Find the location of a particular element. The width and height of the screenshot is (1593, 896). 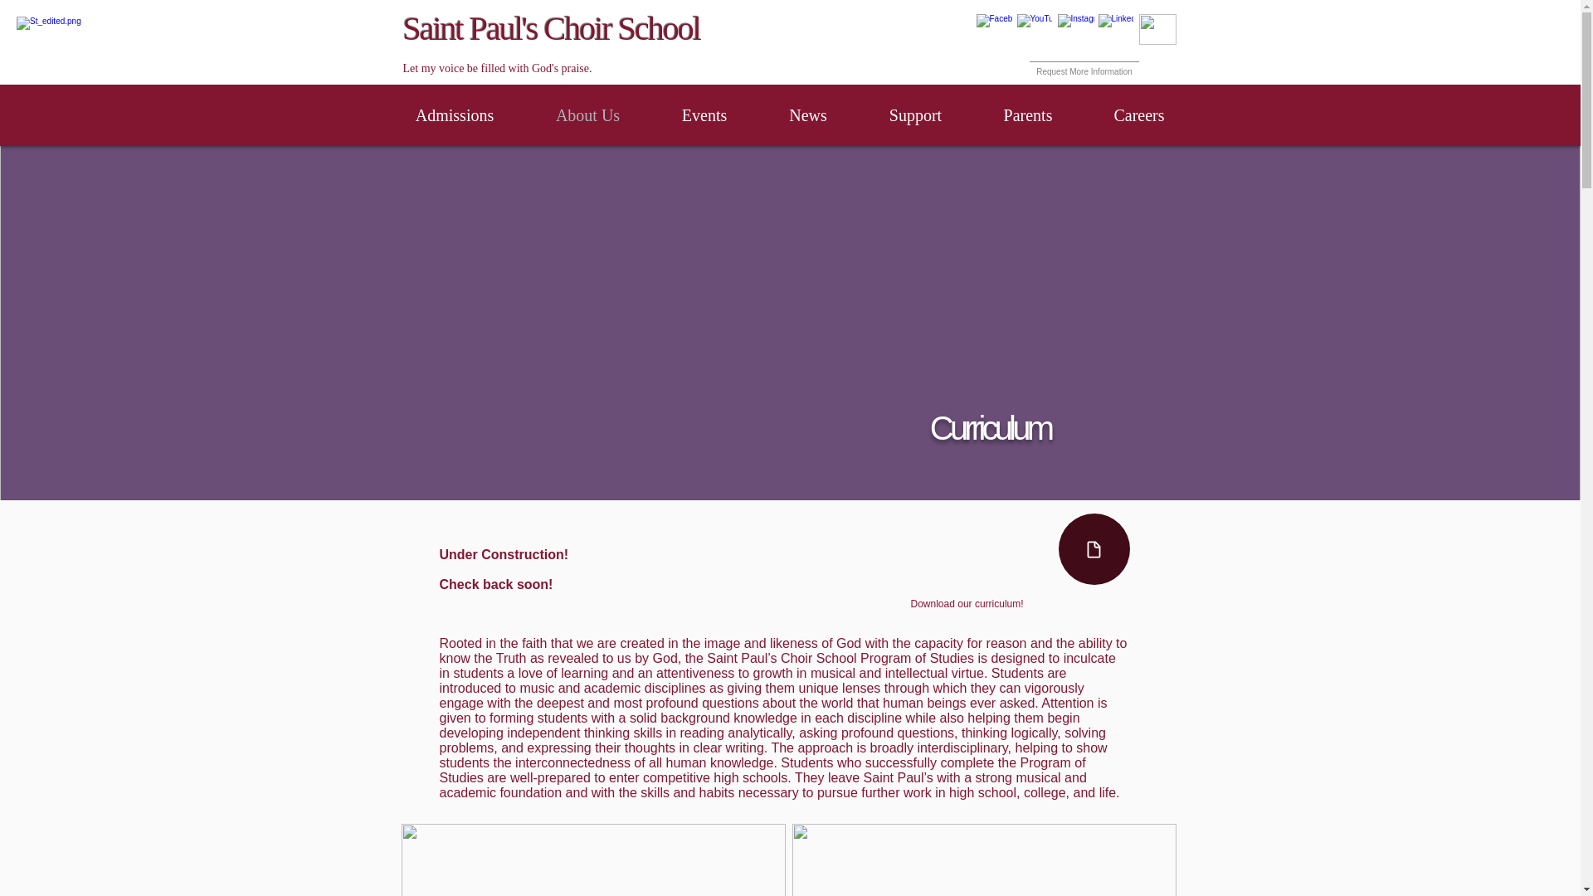

About Us is located at coordinates (587, 114).